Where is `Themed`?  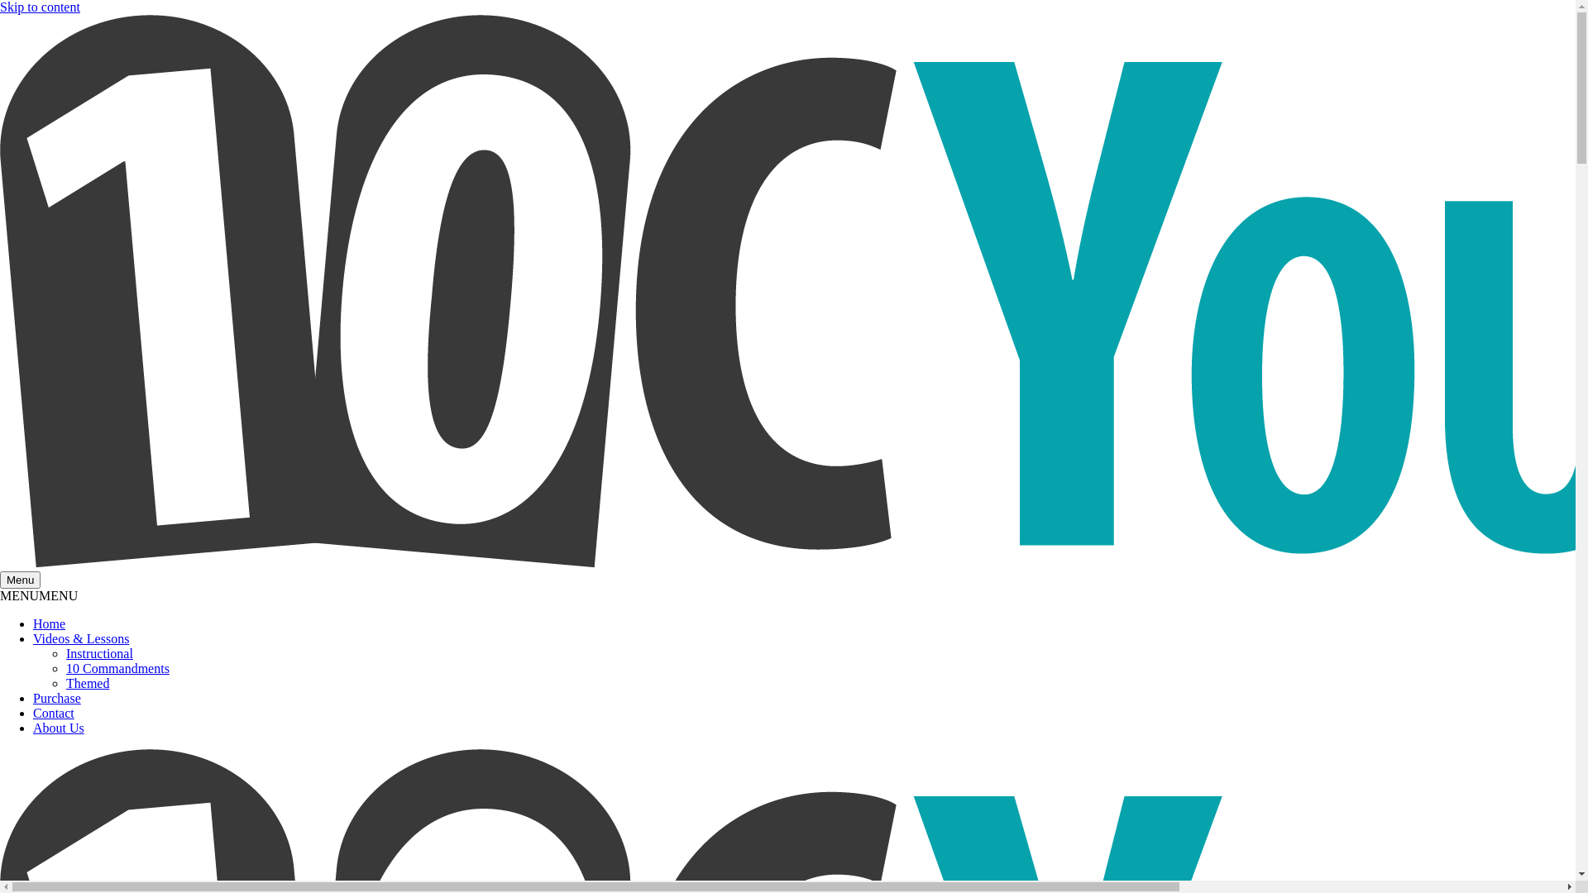
Themed is located at coordinates (88, 683).